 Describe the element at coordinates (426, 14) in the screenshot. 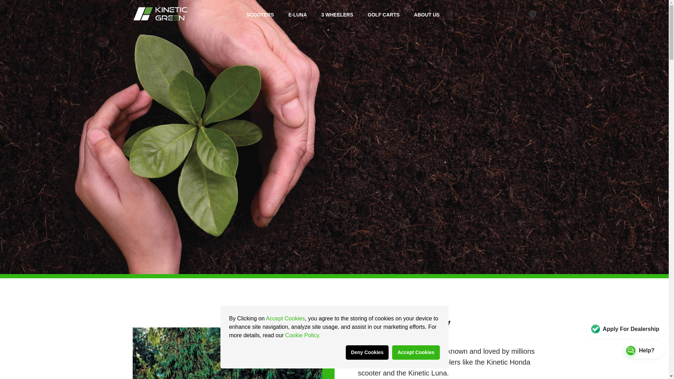

I see `ABOUT US` at that location.